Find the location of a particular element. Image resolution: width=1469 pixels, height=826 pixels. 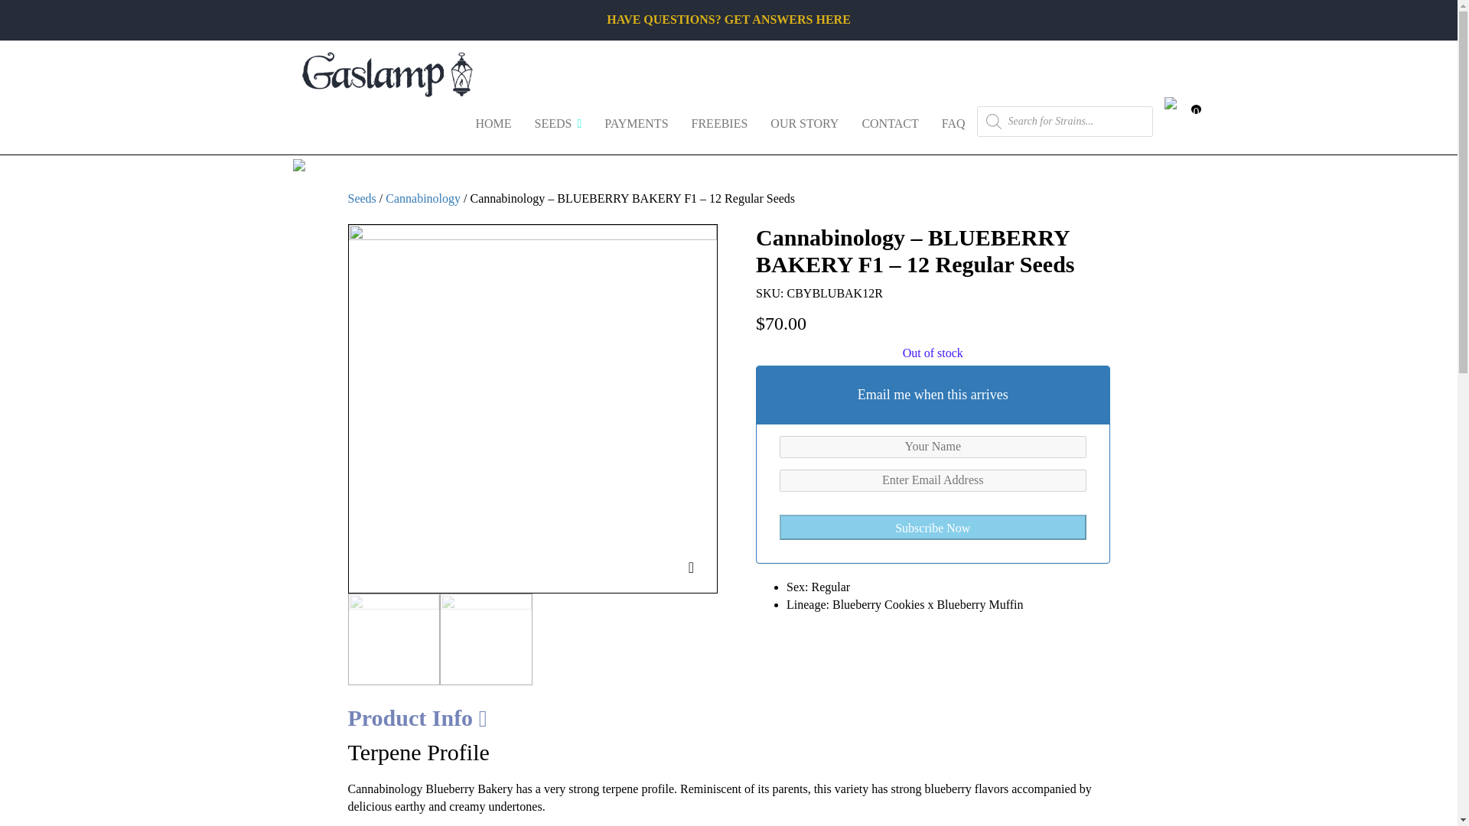

0 is located at coordinates (1169, 112).